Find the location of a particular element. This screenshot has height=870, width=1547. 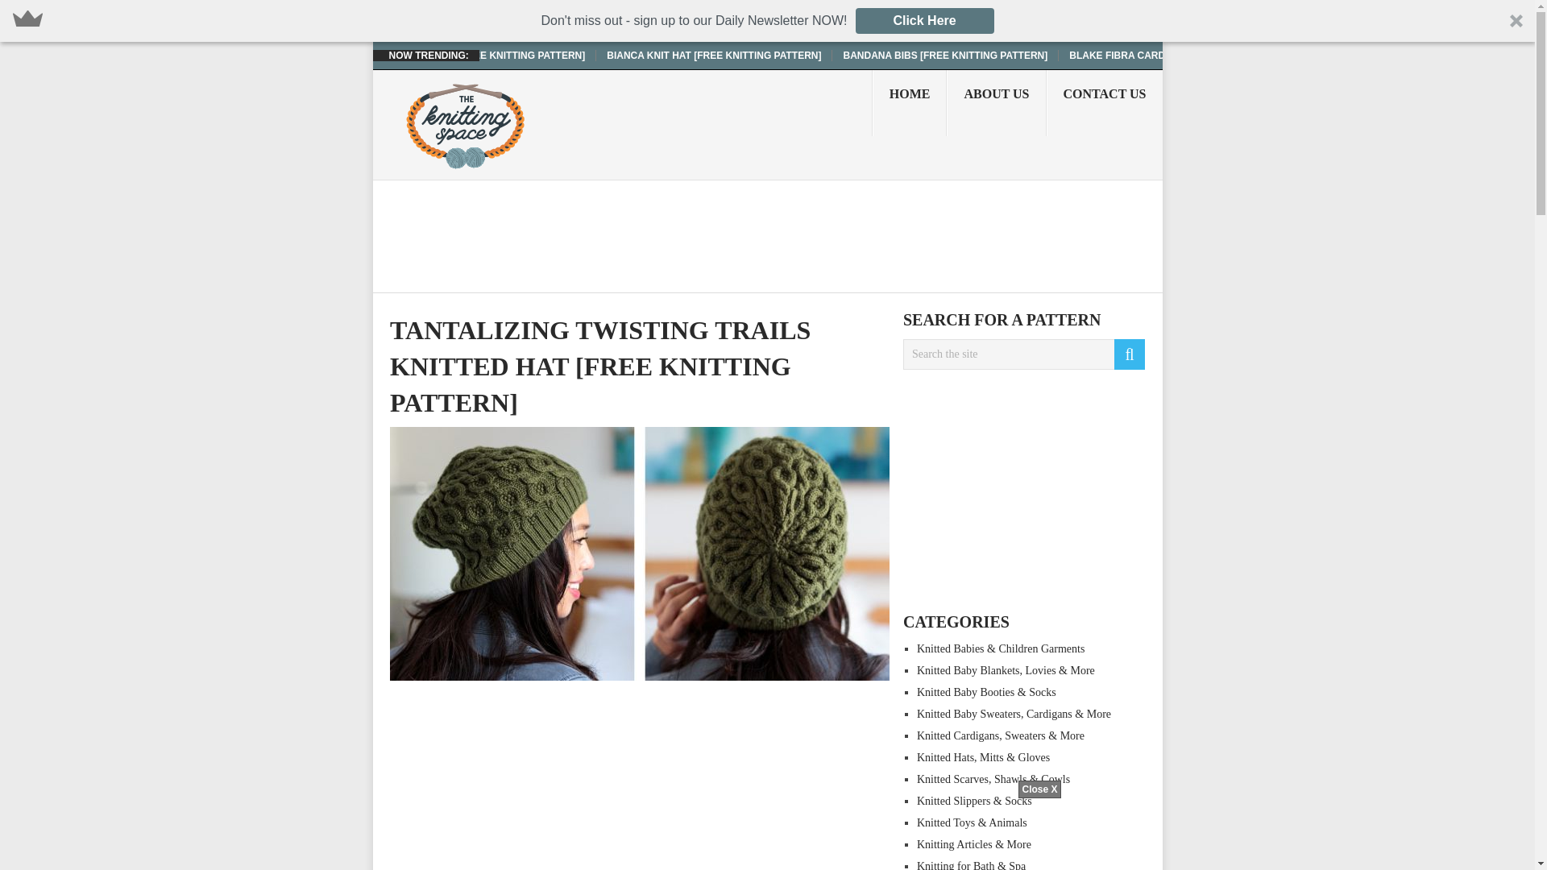

ABOUT US is located at coordinates (996, 103).